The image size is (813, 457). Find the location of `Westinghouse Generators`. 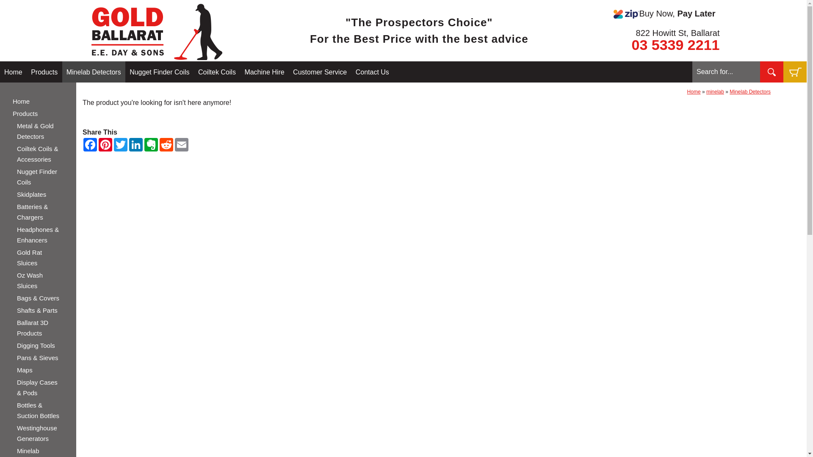

Westinghouse Generators is located at coordinates (40, 433).